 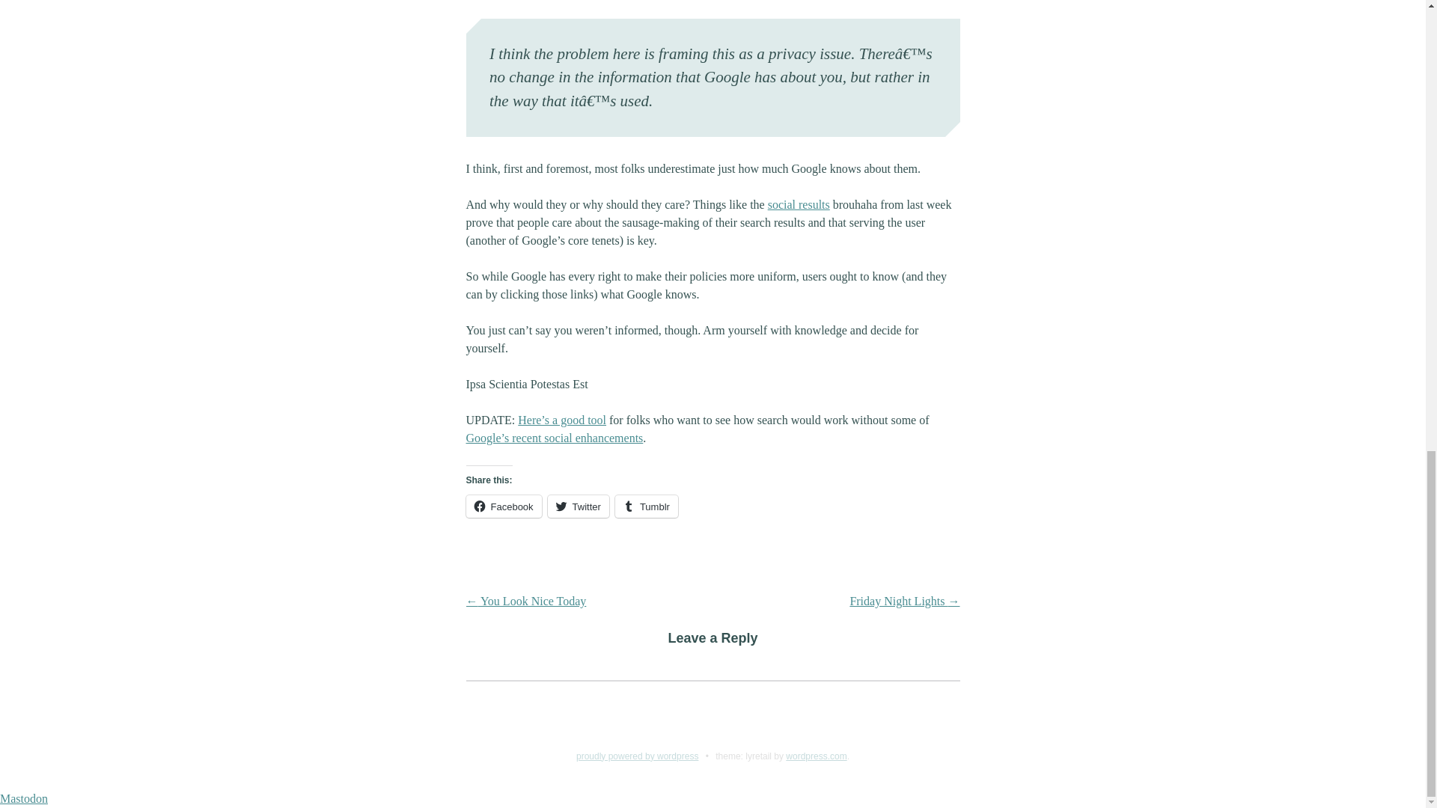 I want to click on proudly powered by wordpress, so click(x=637, y=756).